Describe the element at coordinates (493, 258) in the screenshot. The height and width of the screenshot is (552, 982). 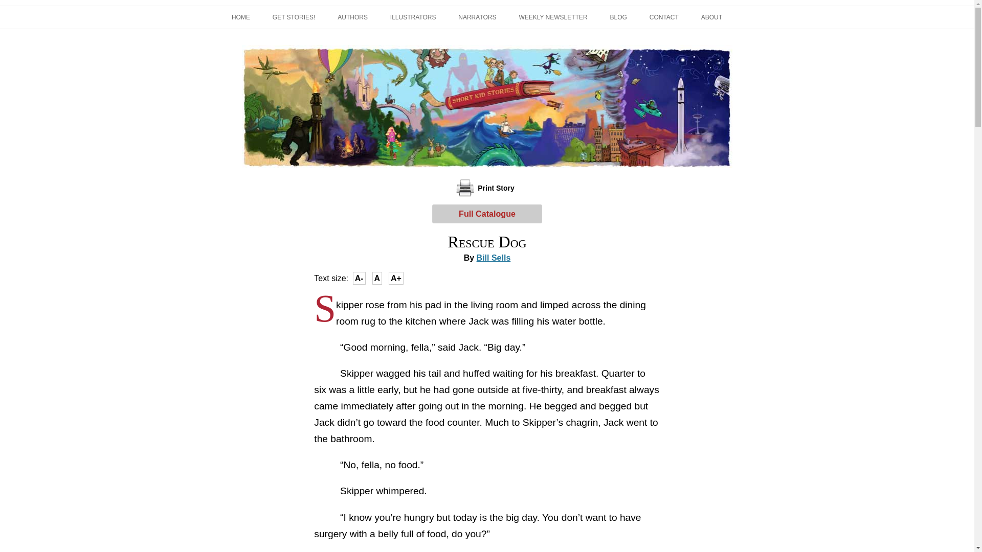
I see `Bill Sells` at that location.